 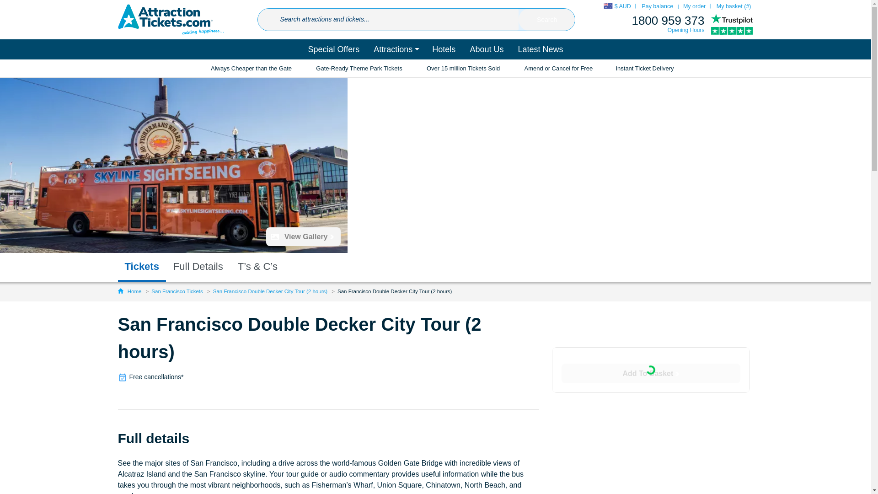 What do you see at coordinates (547, 20) in the screenshot?
I see `Search` at bounding box center [547, 20].